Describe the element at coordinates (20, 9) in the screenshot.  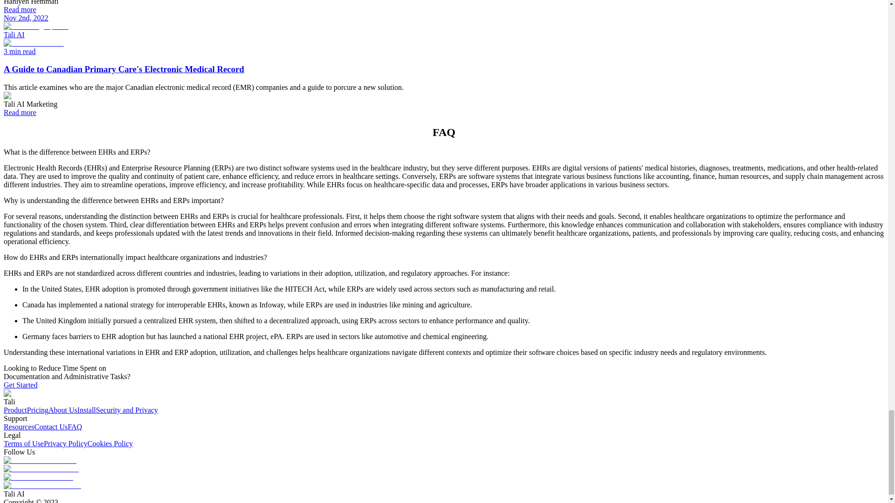
I see `Read more` at that location.